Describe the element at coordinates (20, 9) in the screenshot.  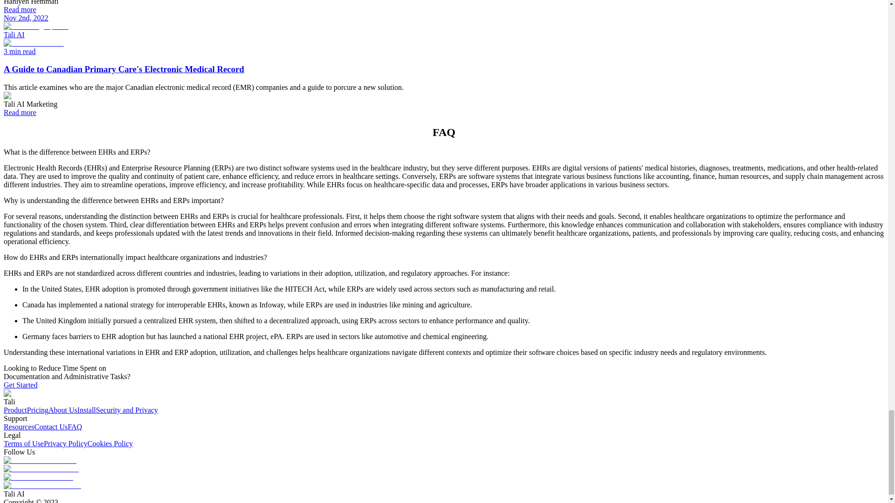
I see `Read more` at that location.